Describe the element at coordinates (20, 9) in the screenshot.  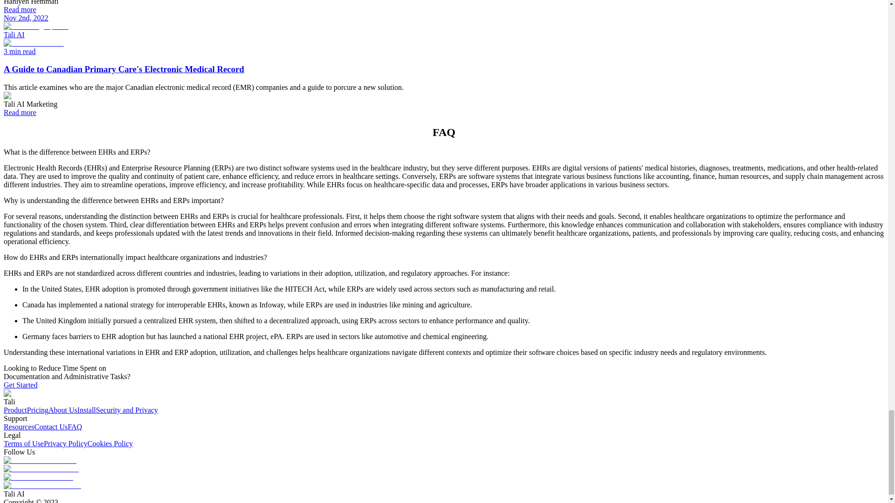
I see `Read more` at that location.